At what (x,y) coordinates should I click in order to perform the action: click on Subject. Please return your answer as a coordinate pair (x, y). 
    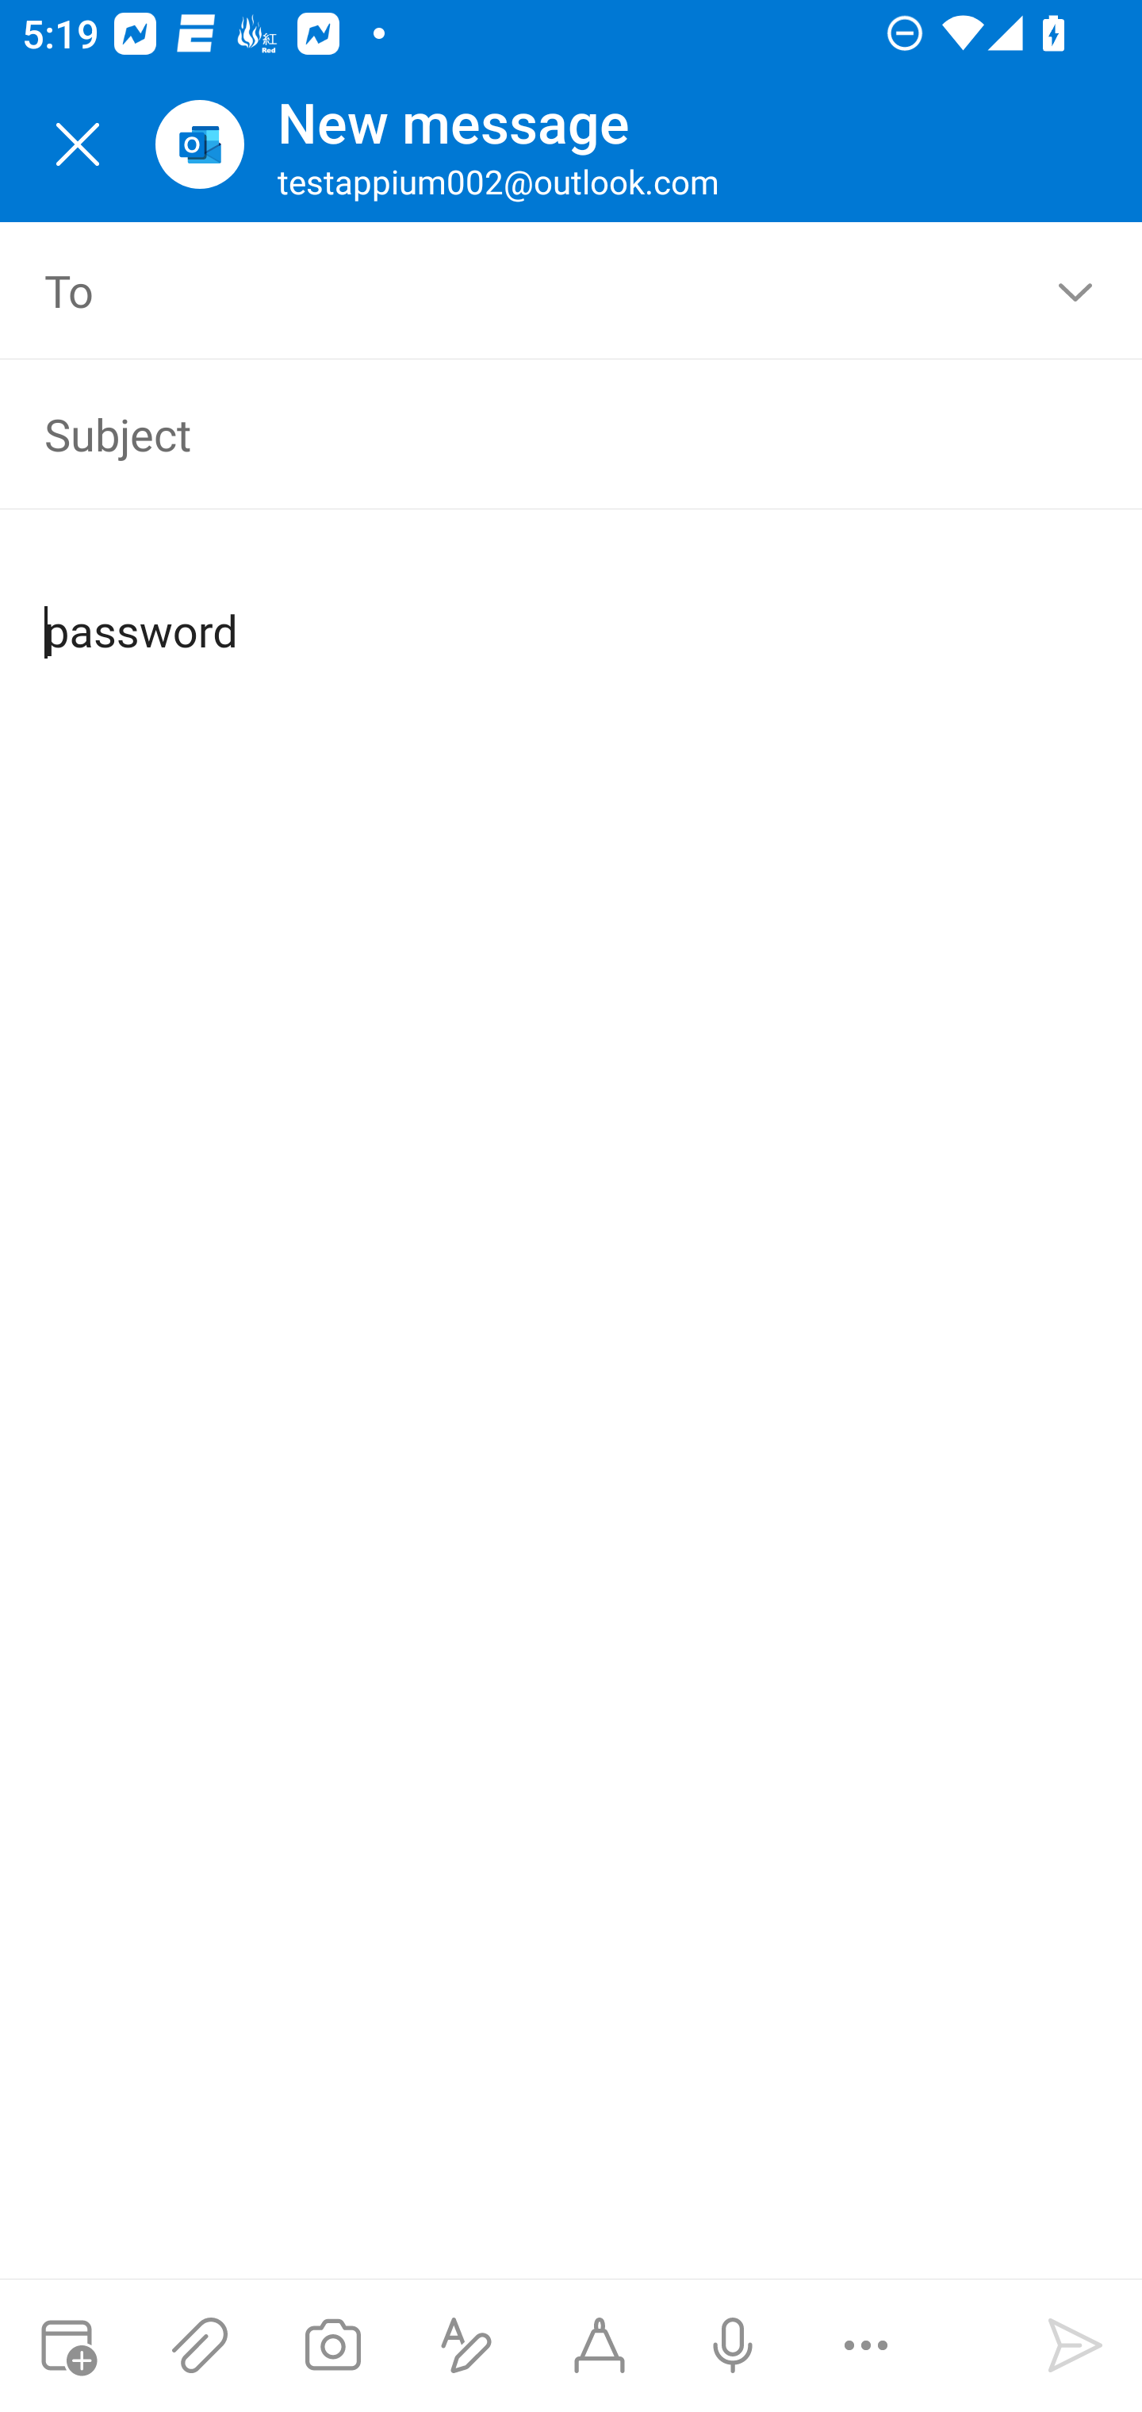
    Looking at the image, I should click on (527, 433).